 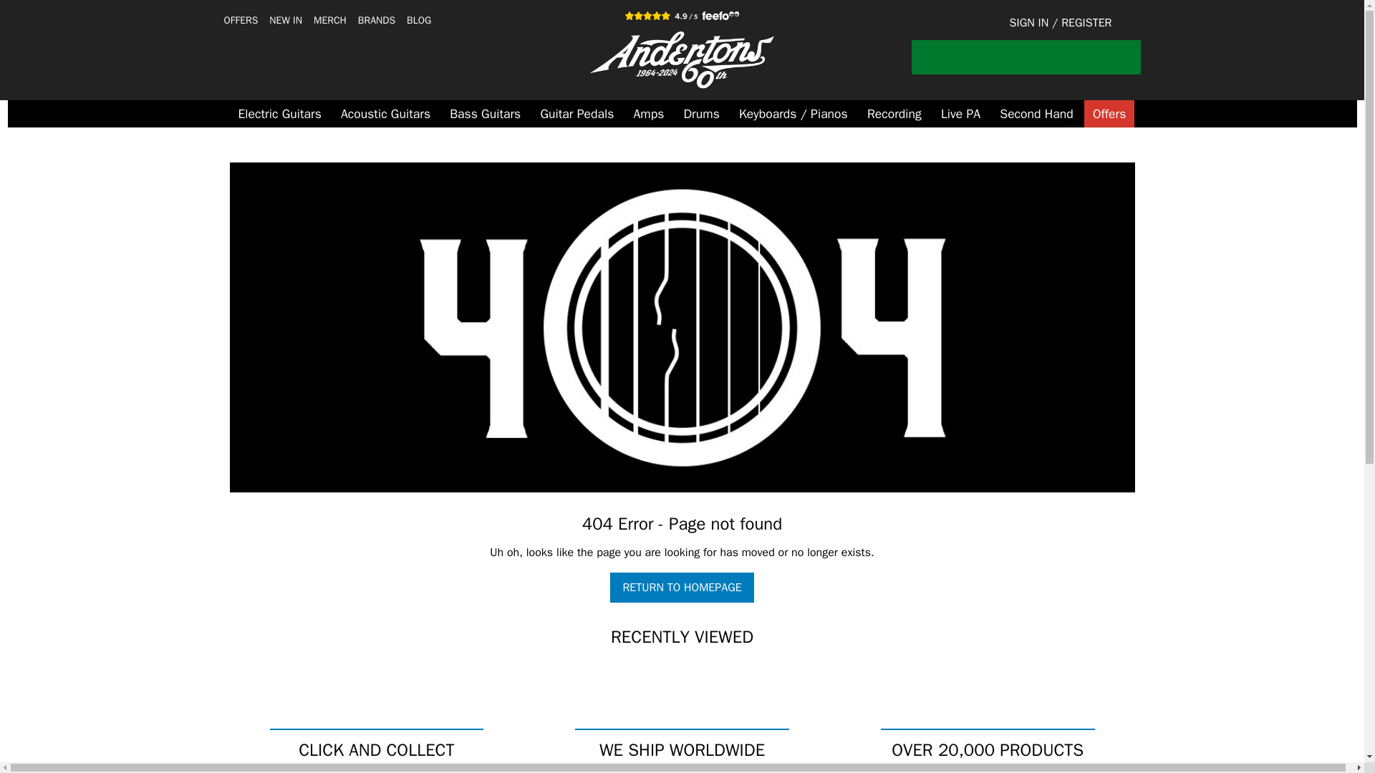 What do you see at coordinates (329, 20) in the screenshot?
I see `MERCH` at bounding box center [329, 20].